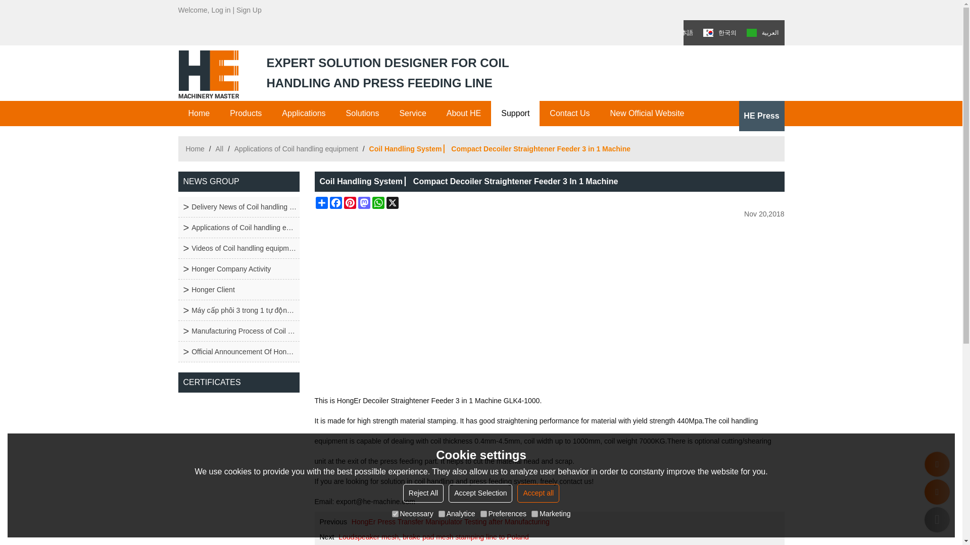 The height and width of the screenshot is (545, 970). What do you see at coordinates (535, 514) in the screenshot?
I see `on` at bounding box center [535, 514].